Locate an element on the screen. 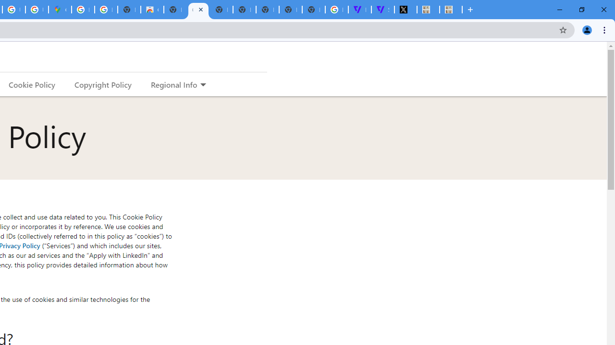 The width and height of the screenshot is (615, 345). Google Maps is located at coordinates (60, 10).